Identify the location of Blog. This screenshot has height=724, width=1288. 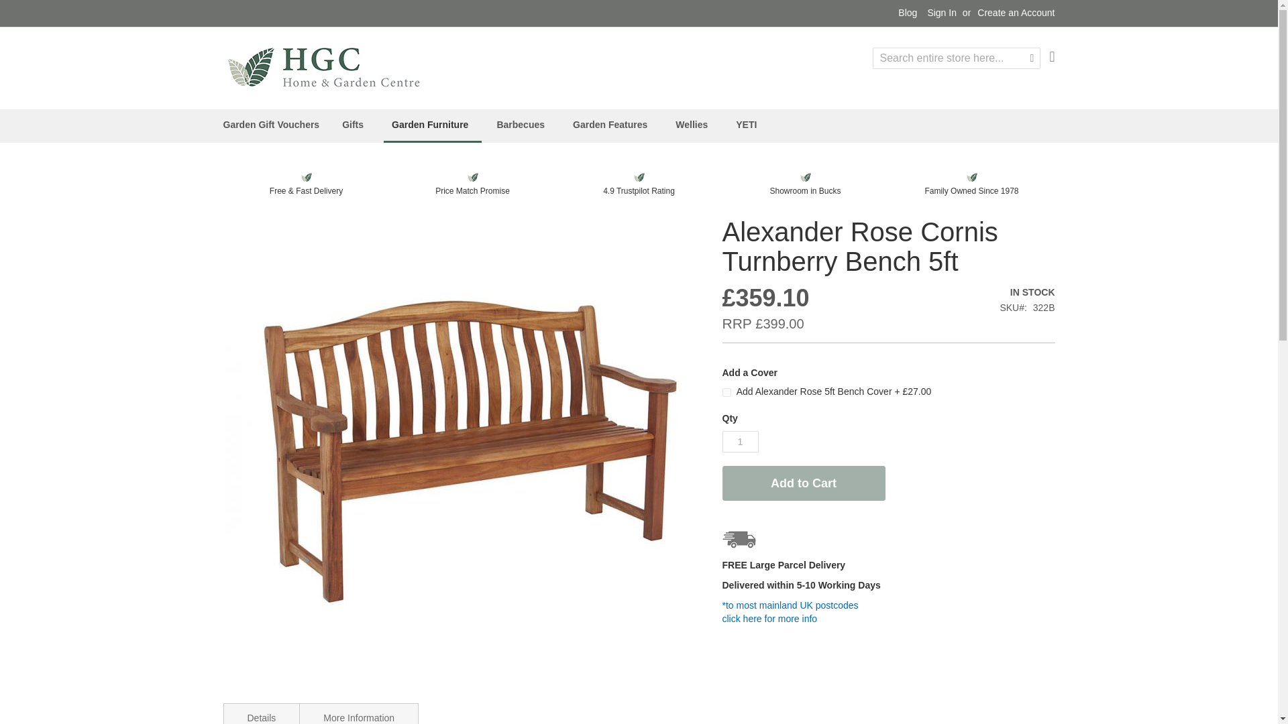
(907, 13).